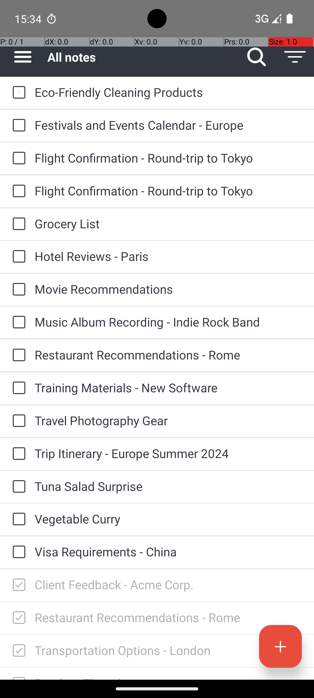  I want to click on Movie Recommendations, so click(169, 289).